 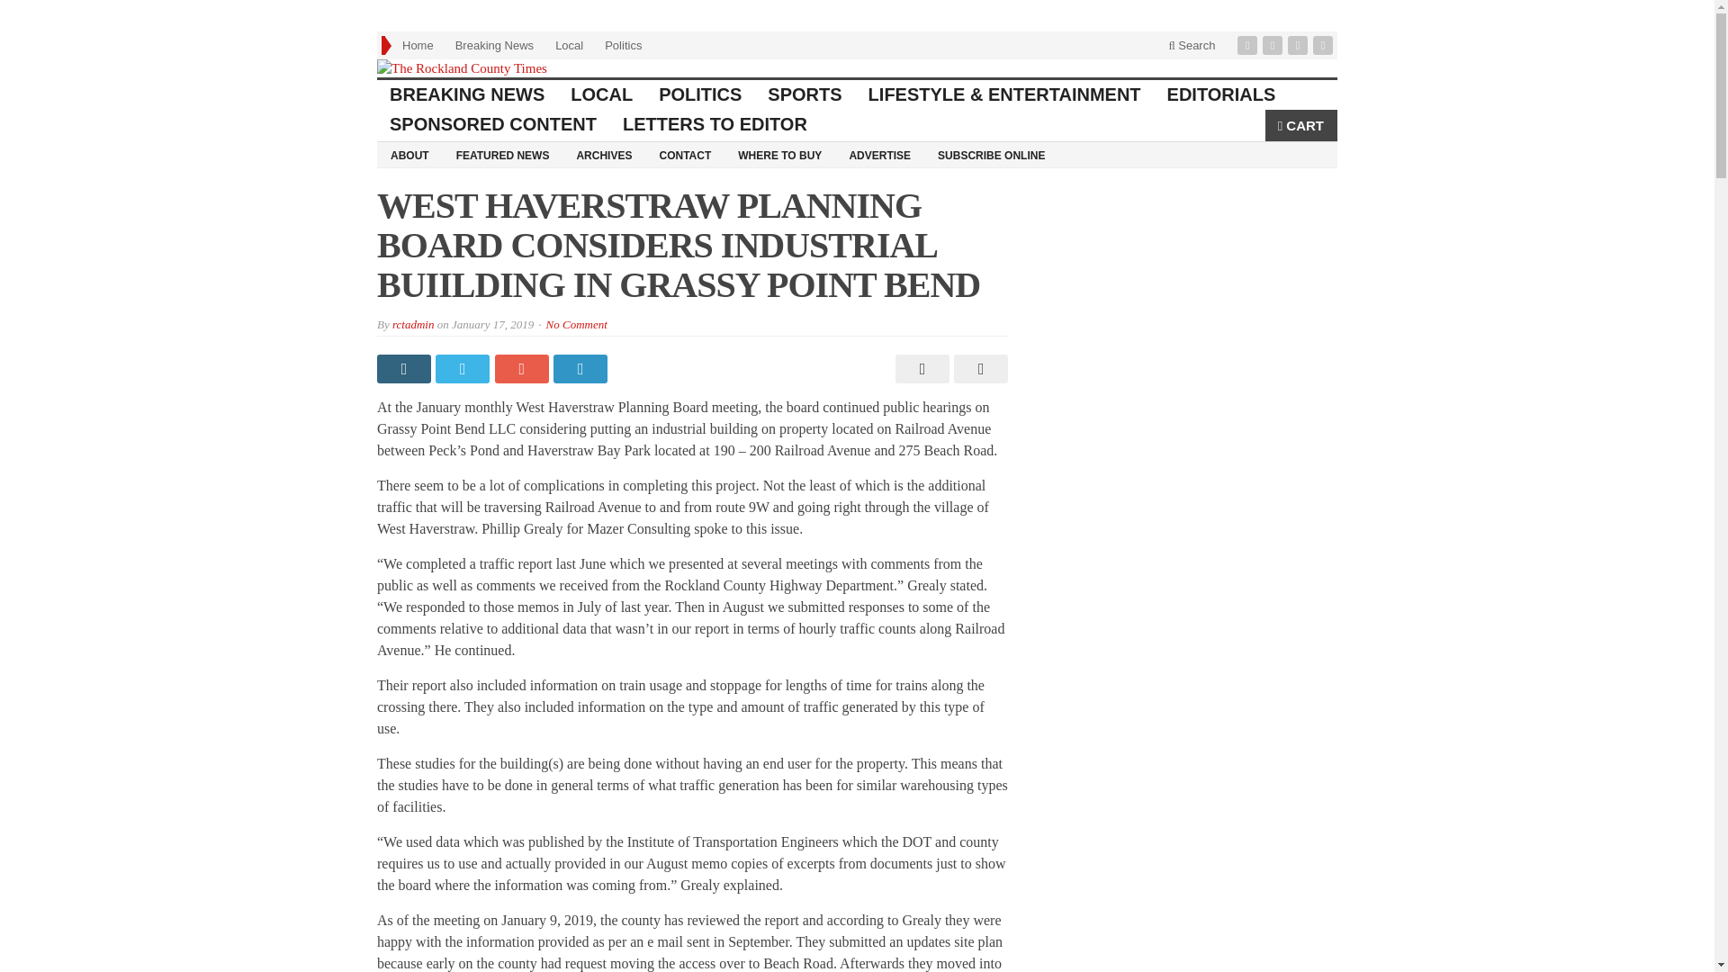 What do you see at coordinates (879, 154) in the screenshot?
I see `ADVERTISE` at bounding box center [879, 154].